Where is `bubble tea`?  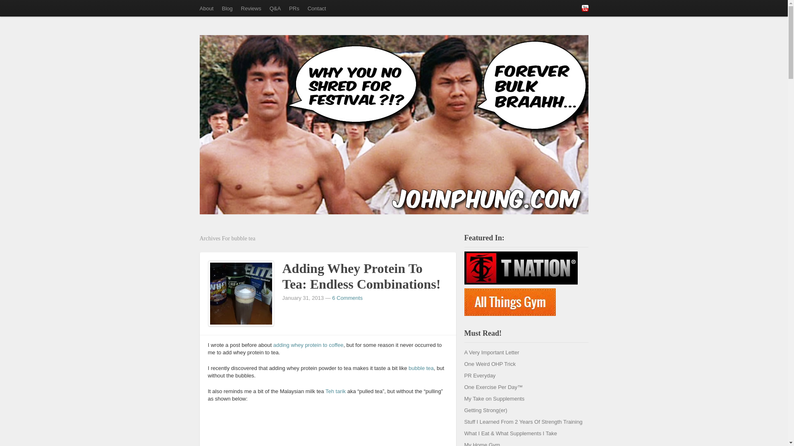 bubble tea is located at coordinates (421, 368).